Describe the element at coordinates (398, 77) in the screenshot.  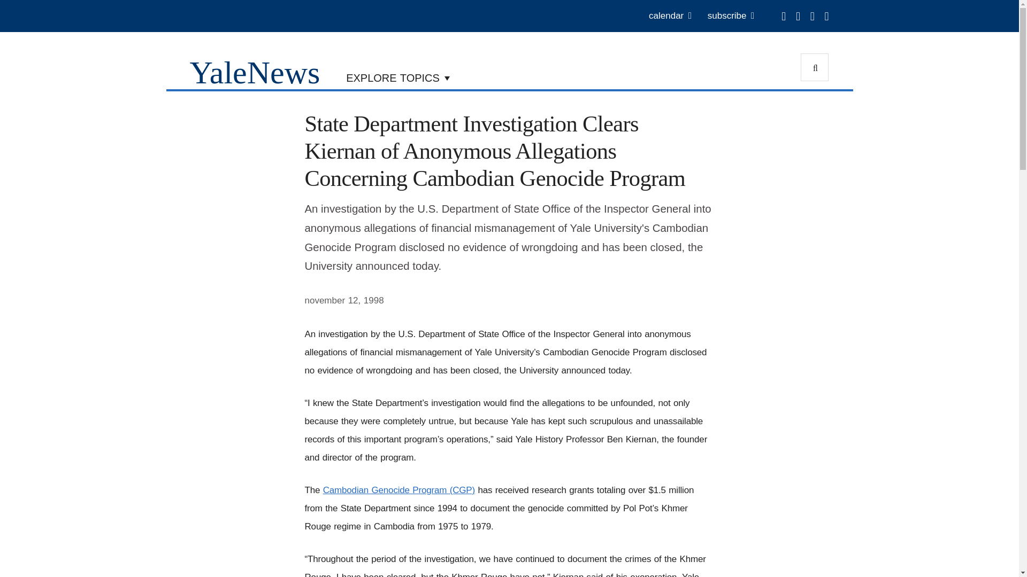
I see `EXPLORE TOPICS` at that location.